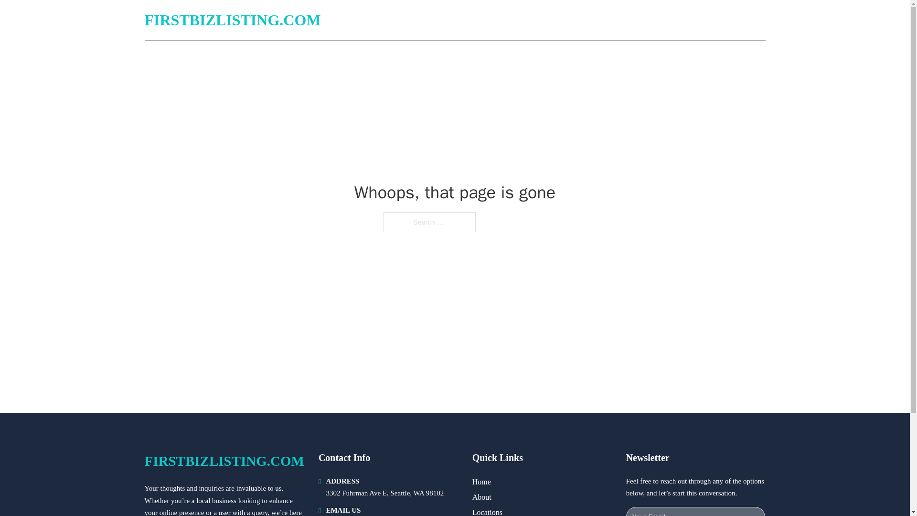 The image size is (917, 516). Describe the element at coordinates (487, 511) in the screenshot. I see `Locations` at that location.